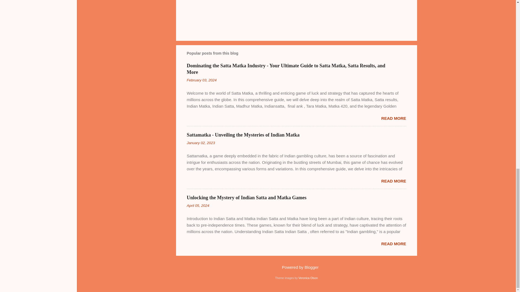  What do you see at coordinates (198, 205) in the screenshot?
I see `April 05, 2024` at bounding box center [198, 205].